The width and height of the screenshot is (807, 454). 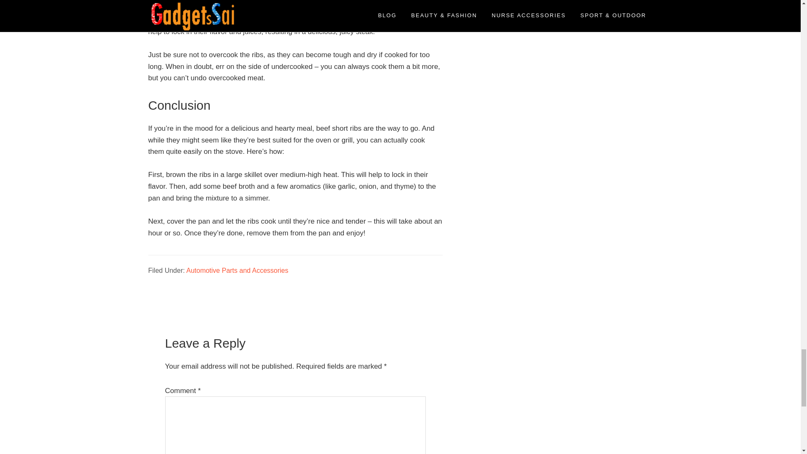 What do you see at coordinates (237, 271) in the screenshot?
I see `Automotive Parts and Accessories` at bounding box center [237, 271].